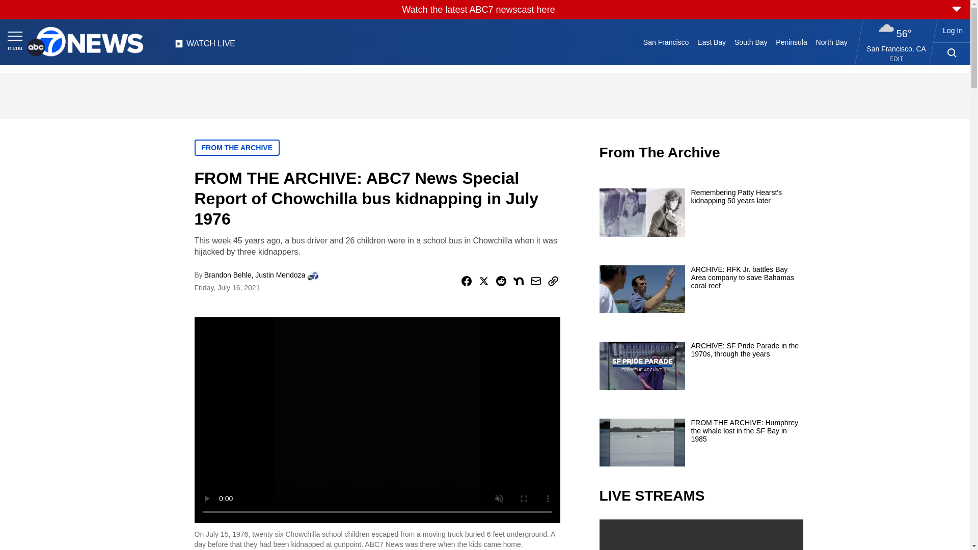 This screenshot has width=978, height=550. I want to click on East Bay, so click(712, 42).